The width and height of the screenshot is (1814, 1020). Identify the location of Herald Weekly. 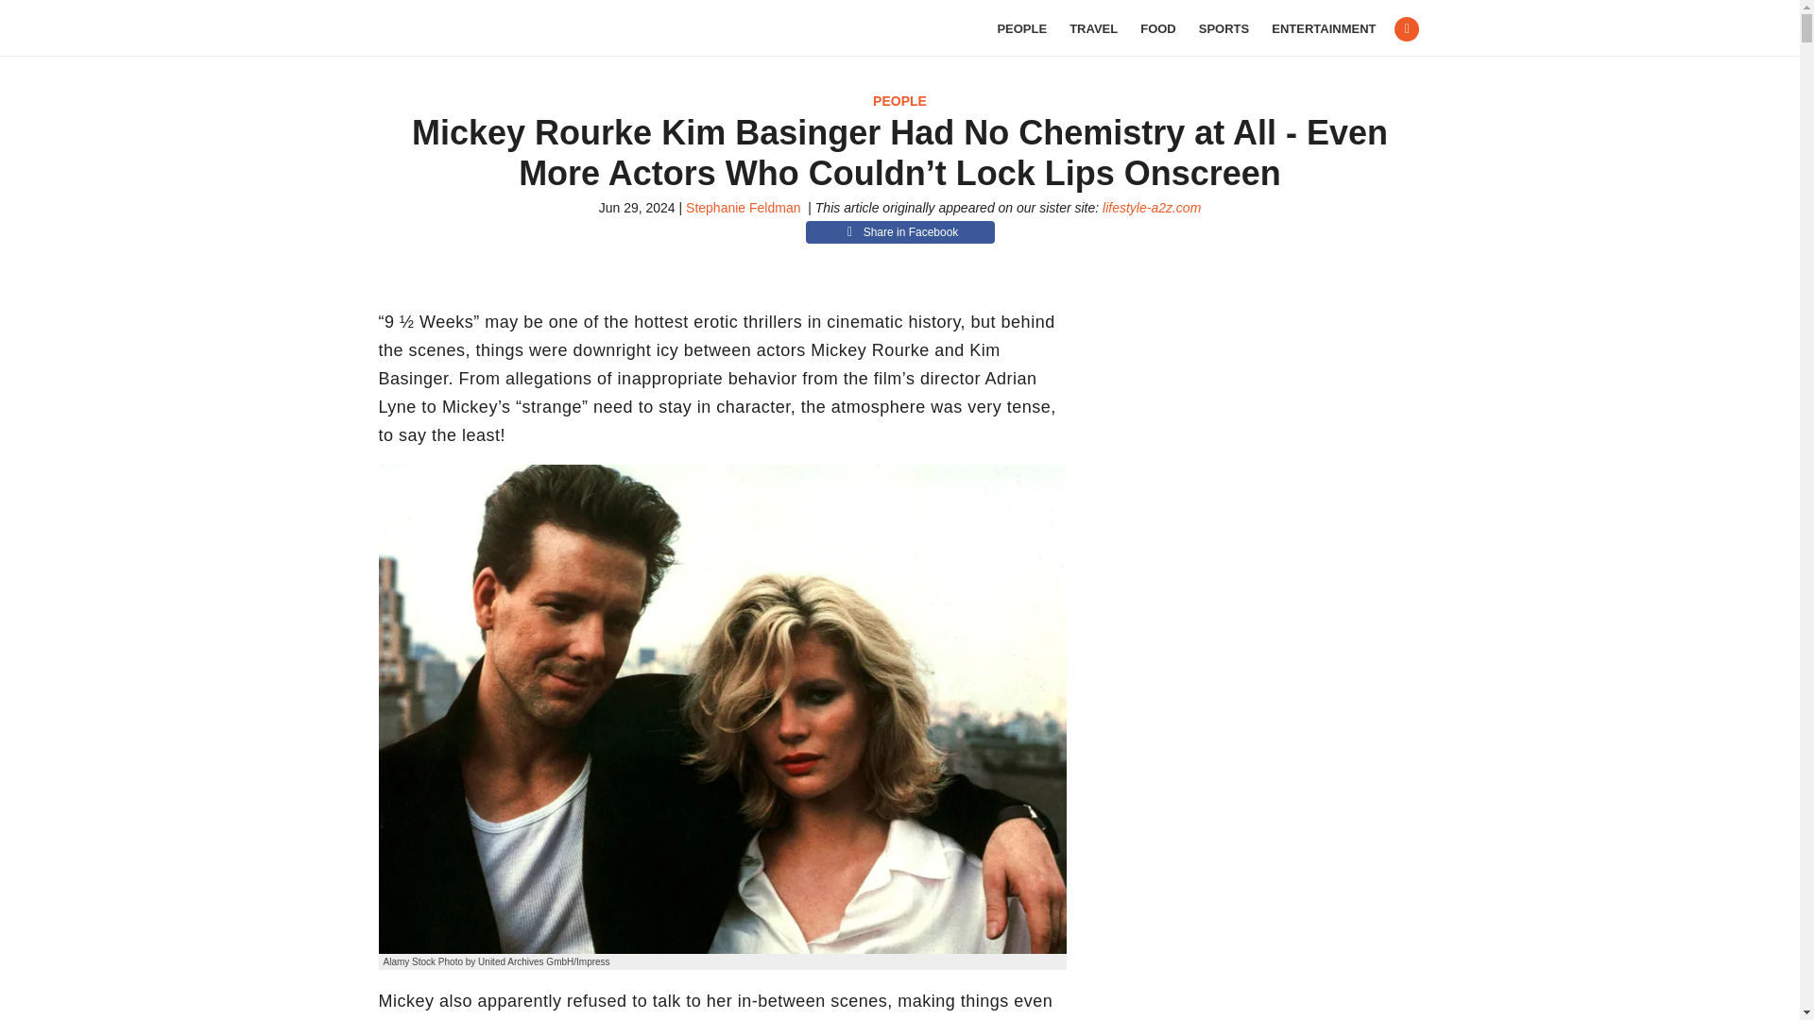
(488, 28).